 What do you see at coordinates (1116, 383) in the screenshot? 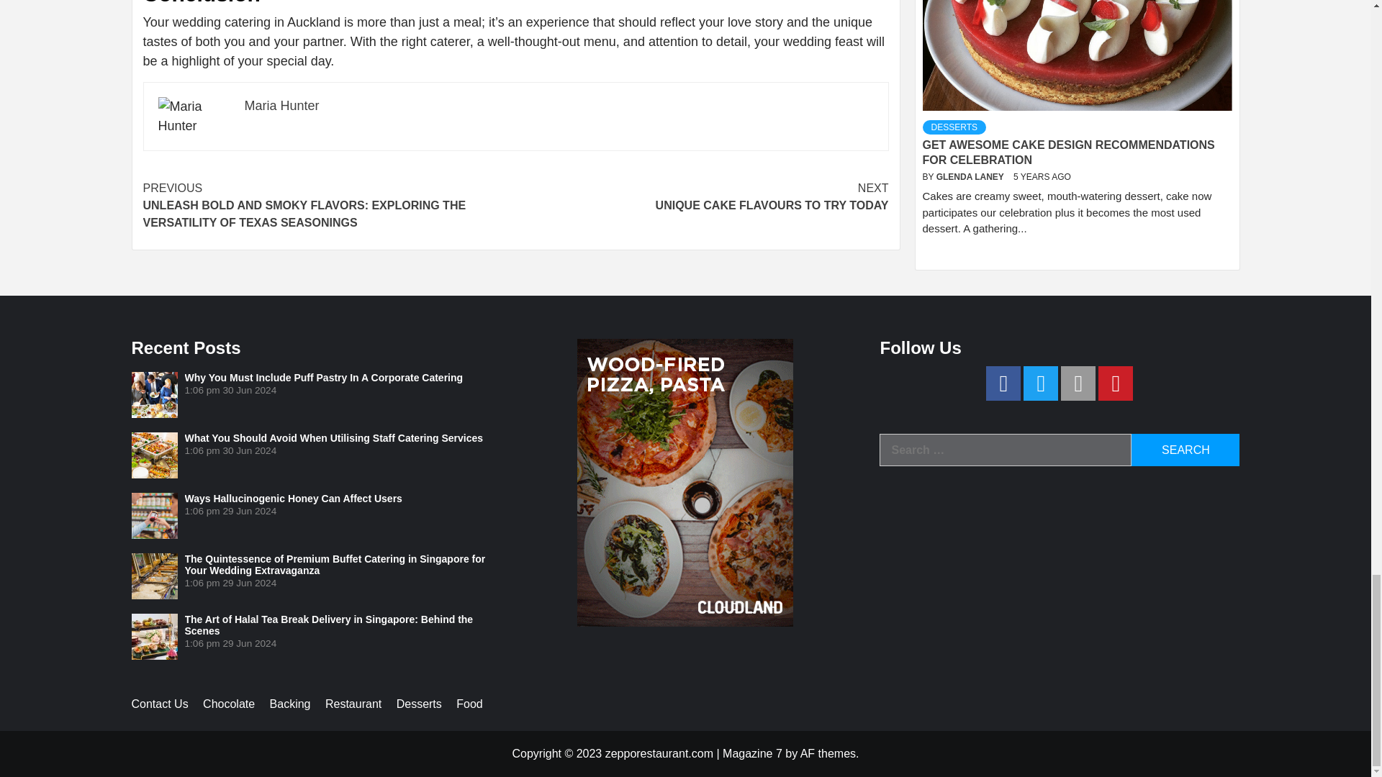
I see `Pinterest` at bounding box center [1116, 383].